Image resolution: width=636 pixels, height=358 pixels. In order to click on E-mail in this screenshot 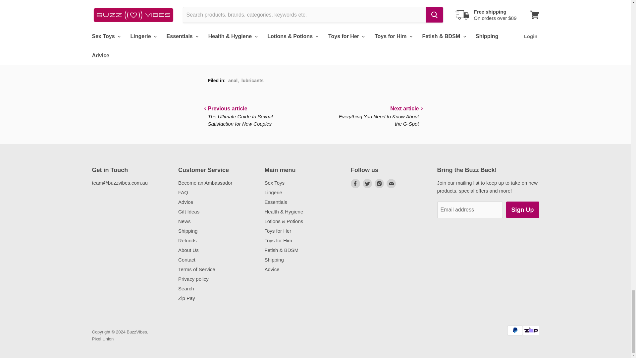, I will do `click(391, 184)`.